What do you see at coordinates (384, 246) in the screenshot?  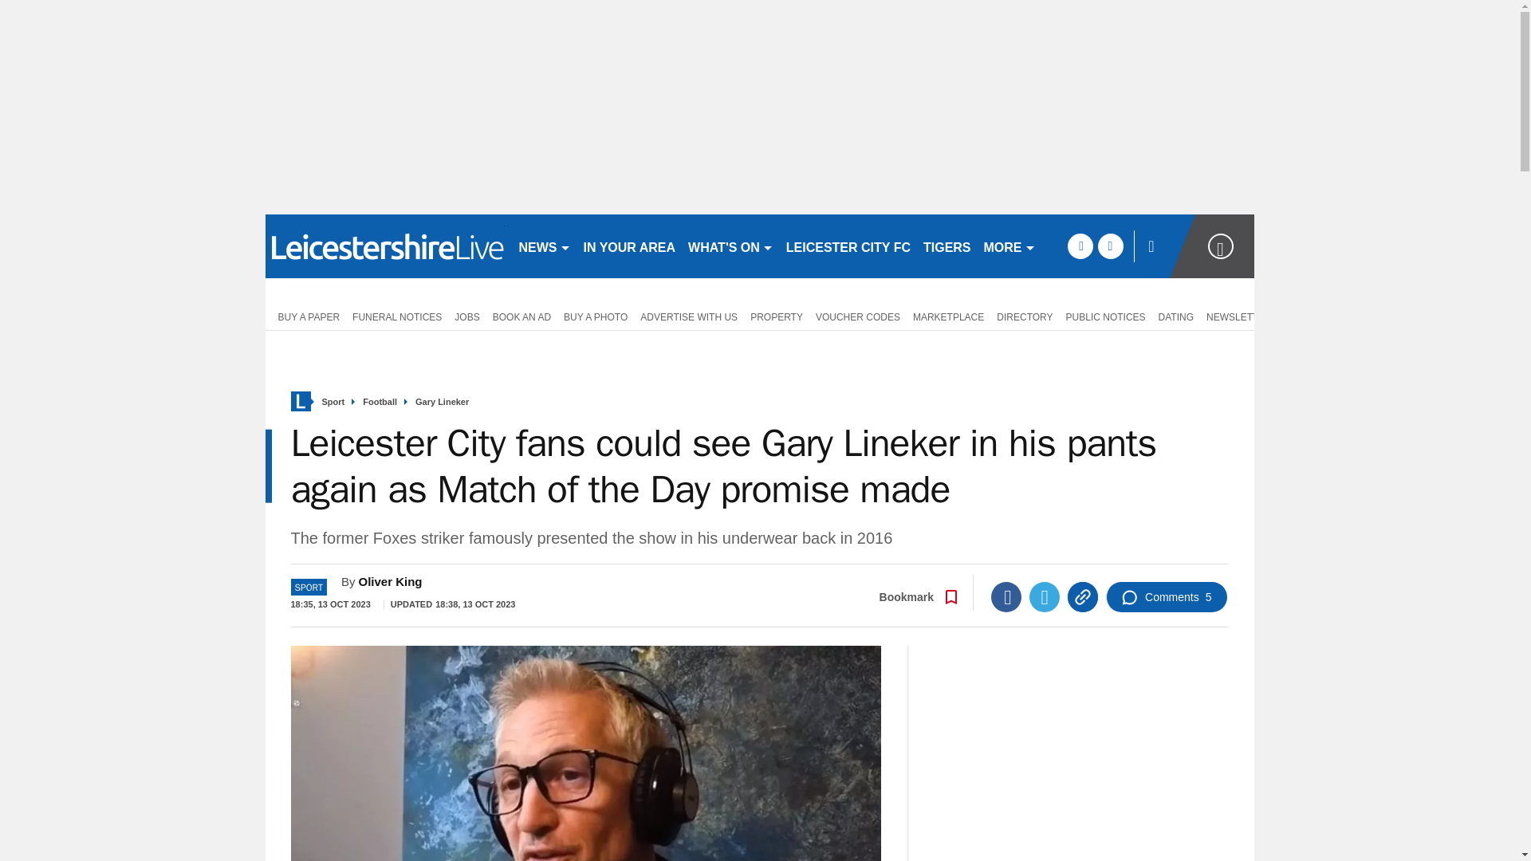 I see `leicestermercury` at bounding box center [384, 246].